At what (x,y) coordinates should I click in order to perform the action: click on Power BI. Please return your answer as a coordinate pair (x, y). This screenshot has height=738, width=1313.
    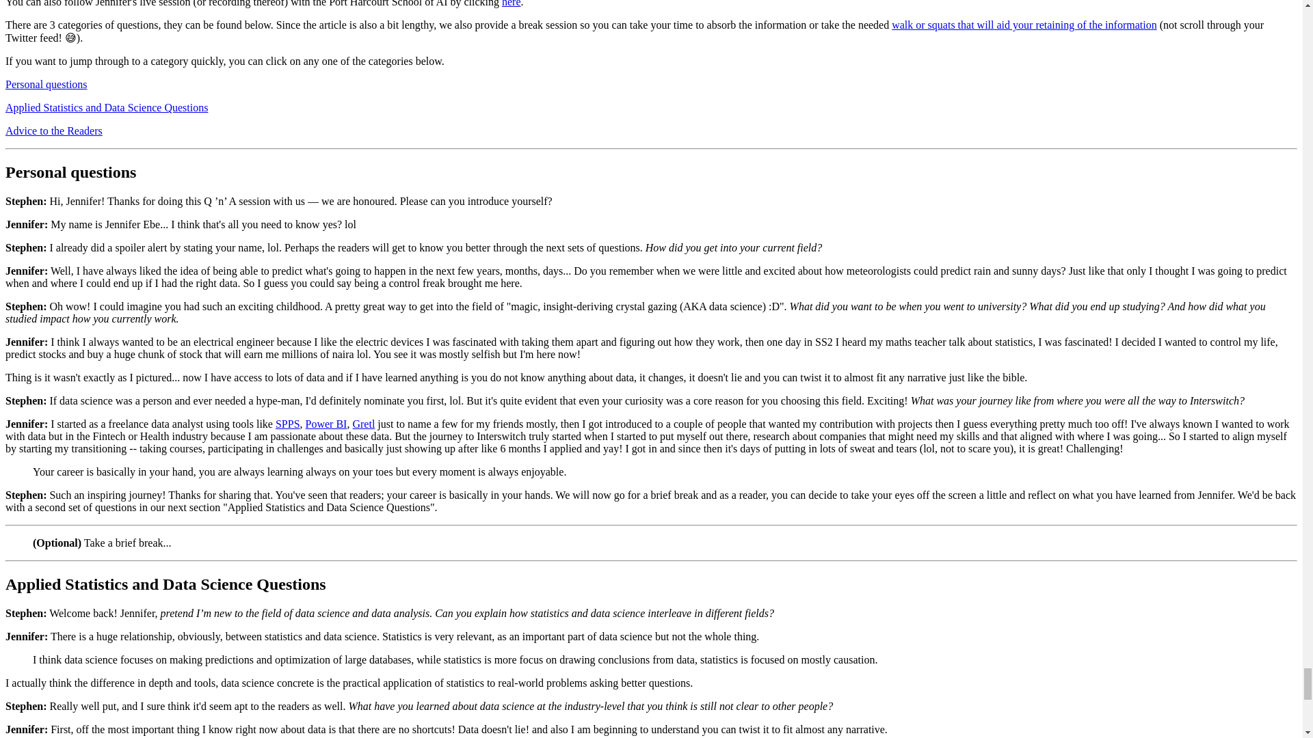
    Looking at the image, I should click on (327, 424).